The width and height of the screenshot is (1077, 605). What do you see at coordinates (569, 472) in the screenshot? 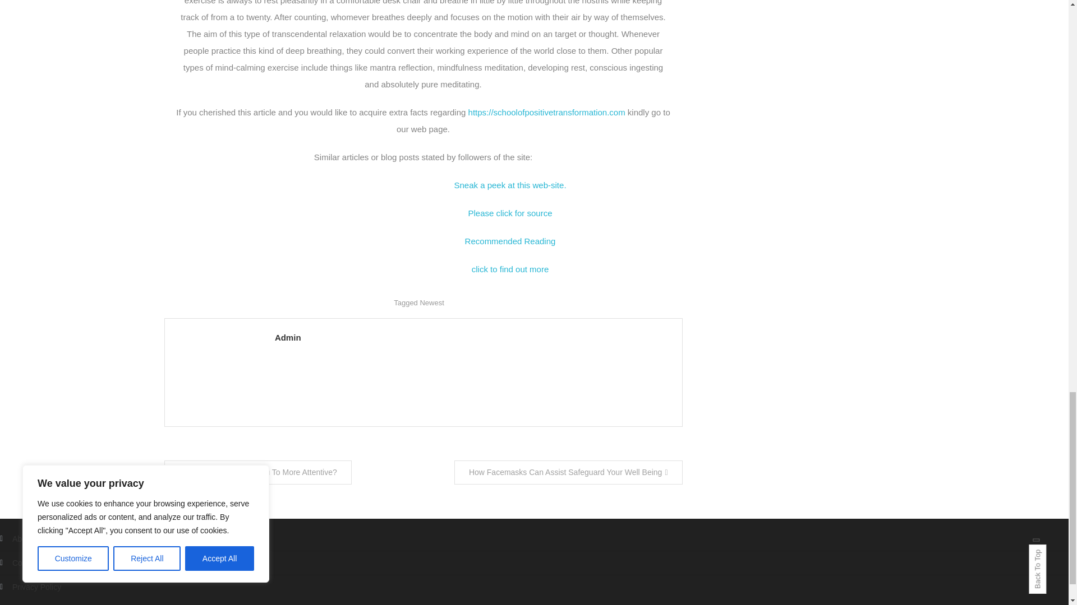
I see `How Facemasks Can Assist Safeguard Your Well Being` at bounding box center [569, 472].